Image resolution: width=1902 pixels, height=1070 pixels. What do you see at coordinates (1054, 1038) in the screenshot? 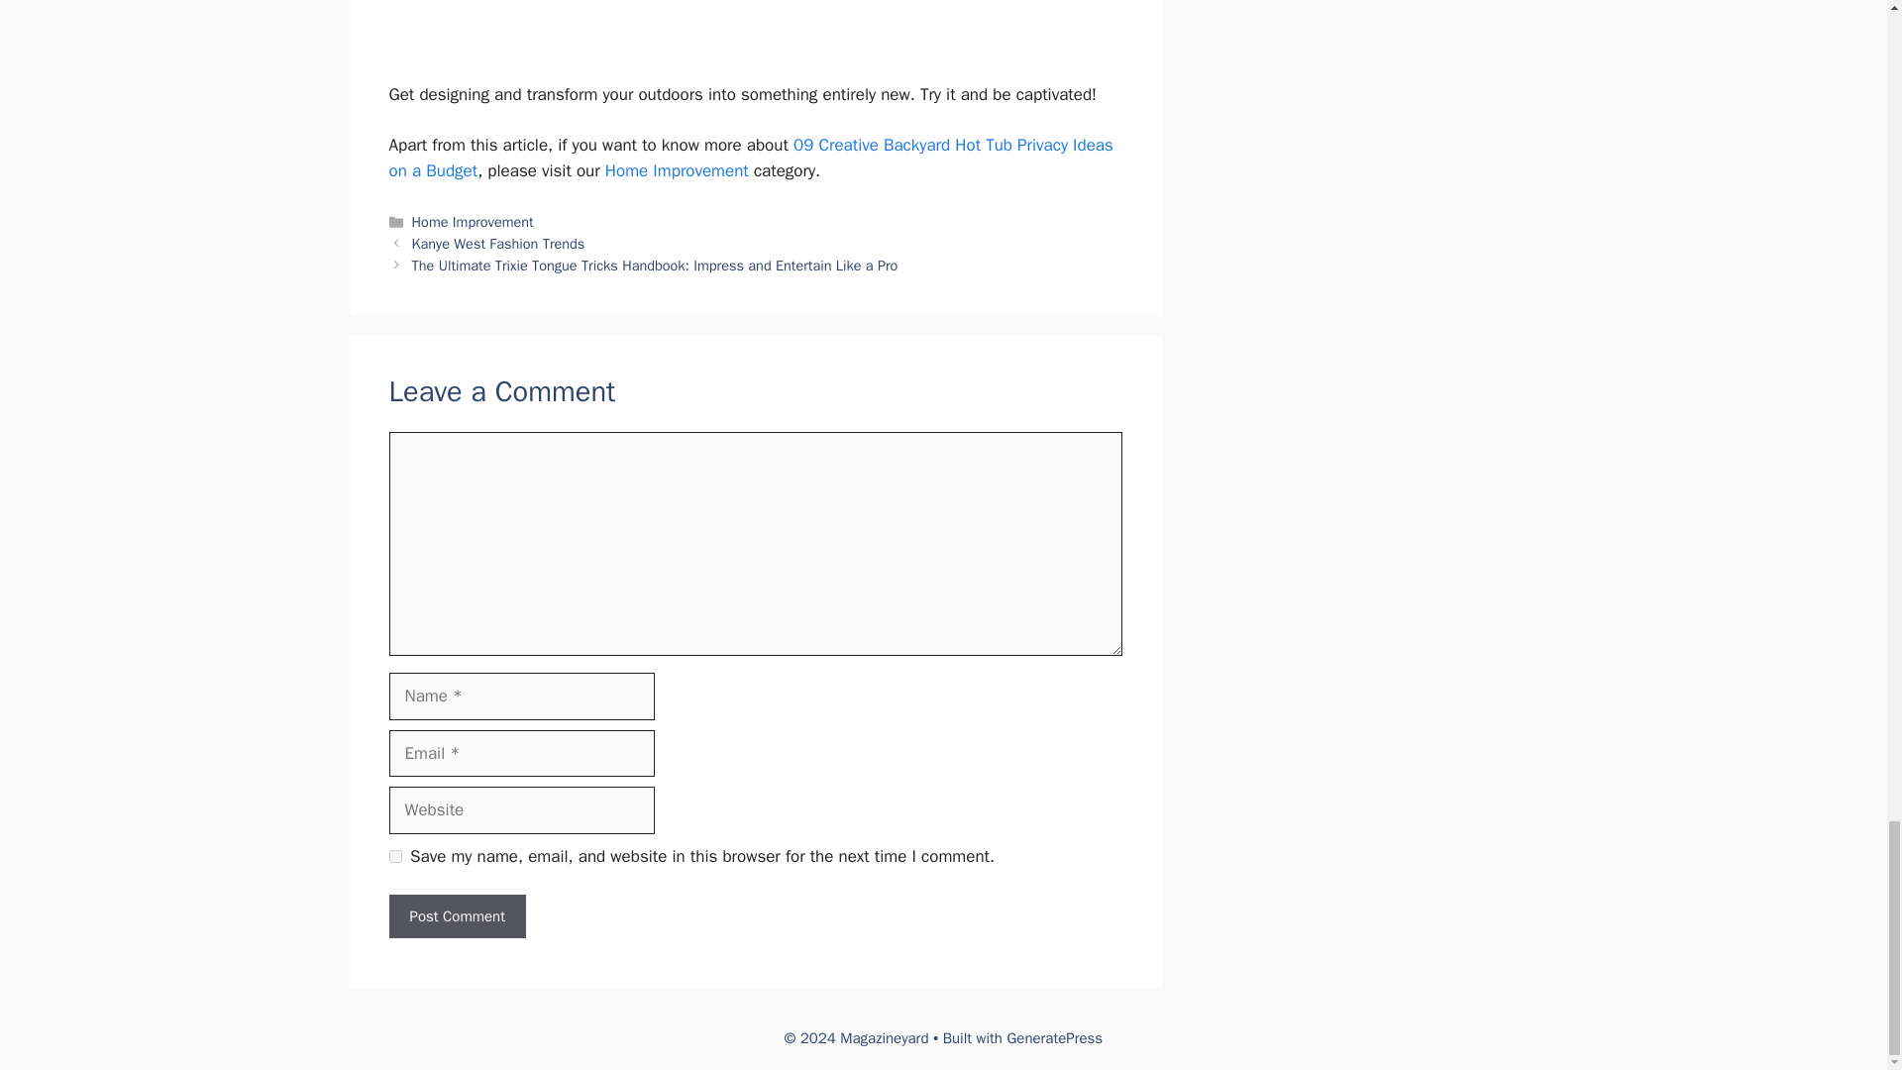
I see `GeneratePress` at bounding box center [1054, 1038].